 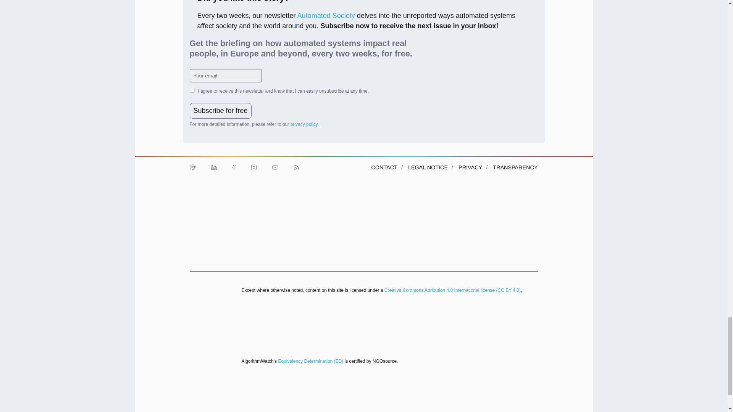 I want to click on LinkedIn, so click(x=213, y=167).